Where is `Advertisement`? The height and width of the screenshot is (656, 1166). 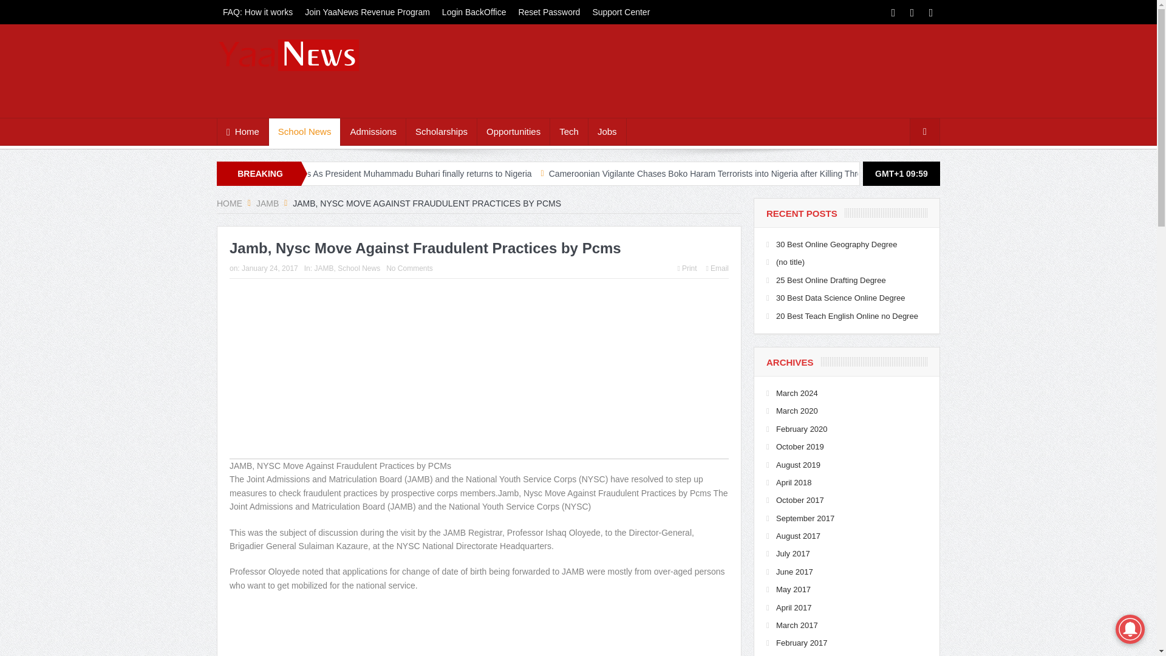 Advertisement is located at coordinates (479, 630).